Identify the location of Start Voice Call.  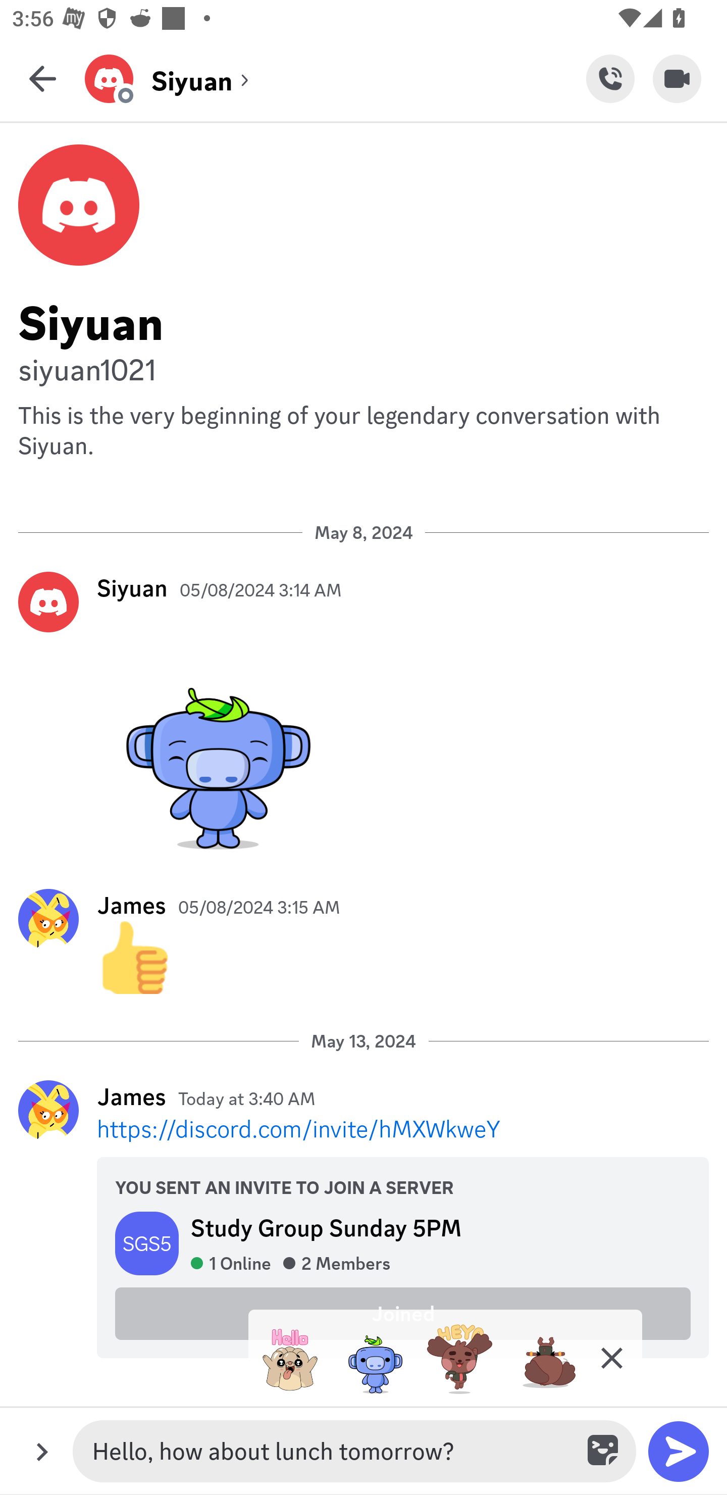
(610, 78).